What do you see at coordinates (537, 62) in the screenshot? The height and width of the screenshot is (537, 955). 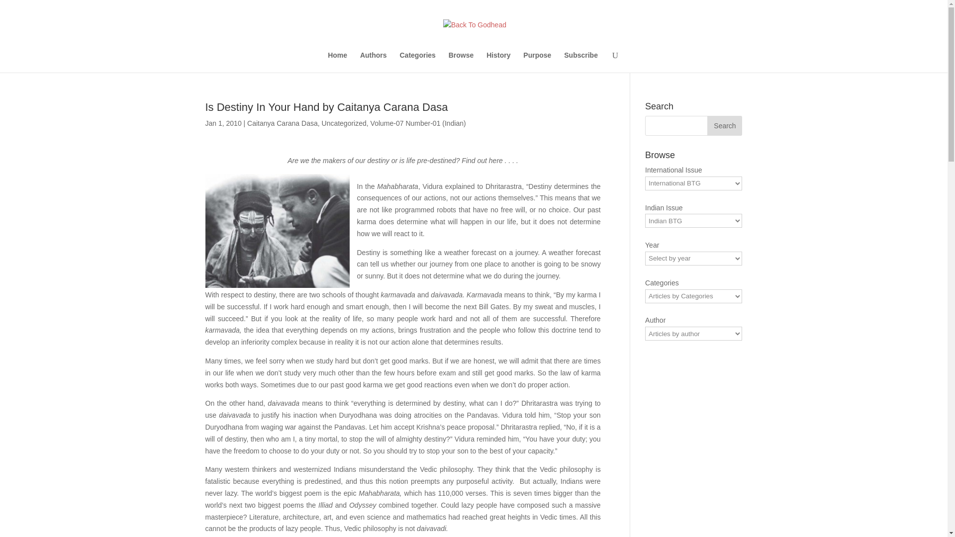 I see `Purpose` at bounding box center [537, 62].